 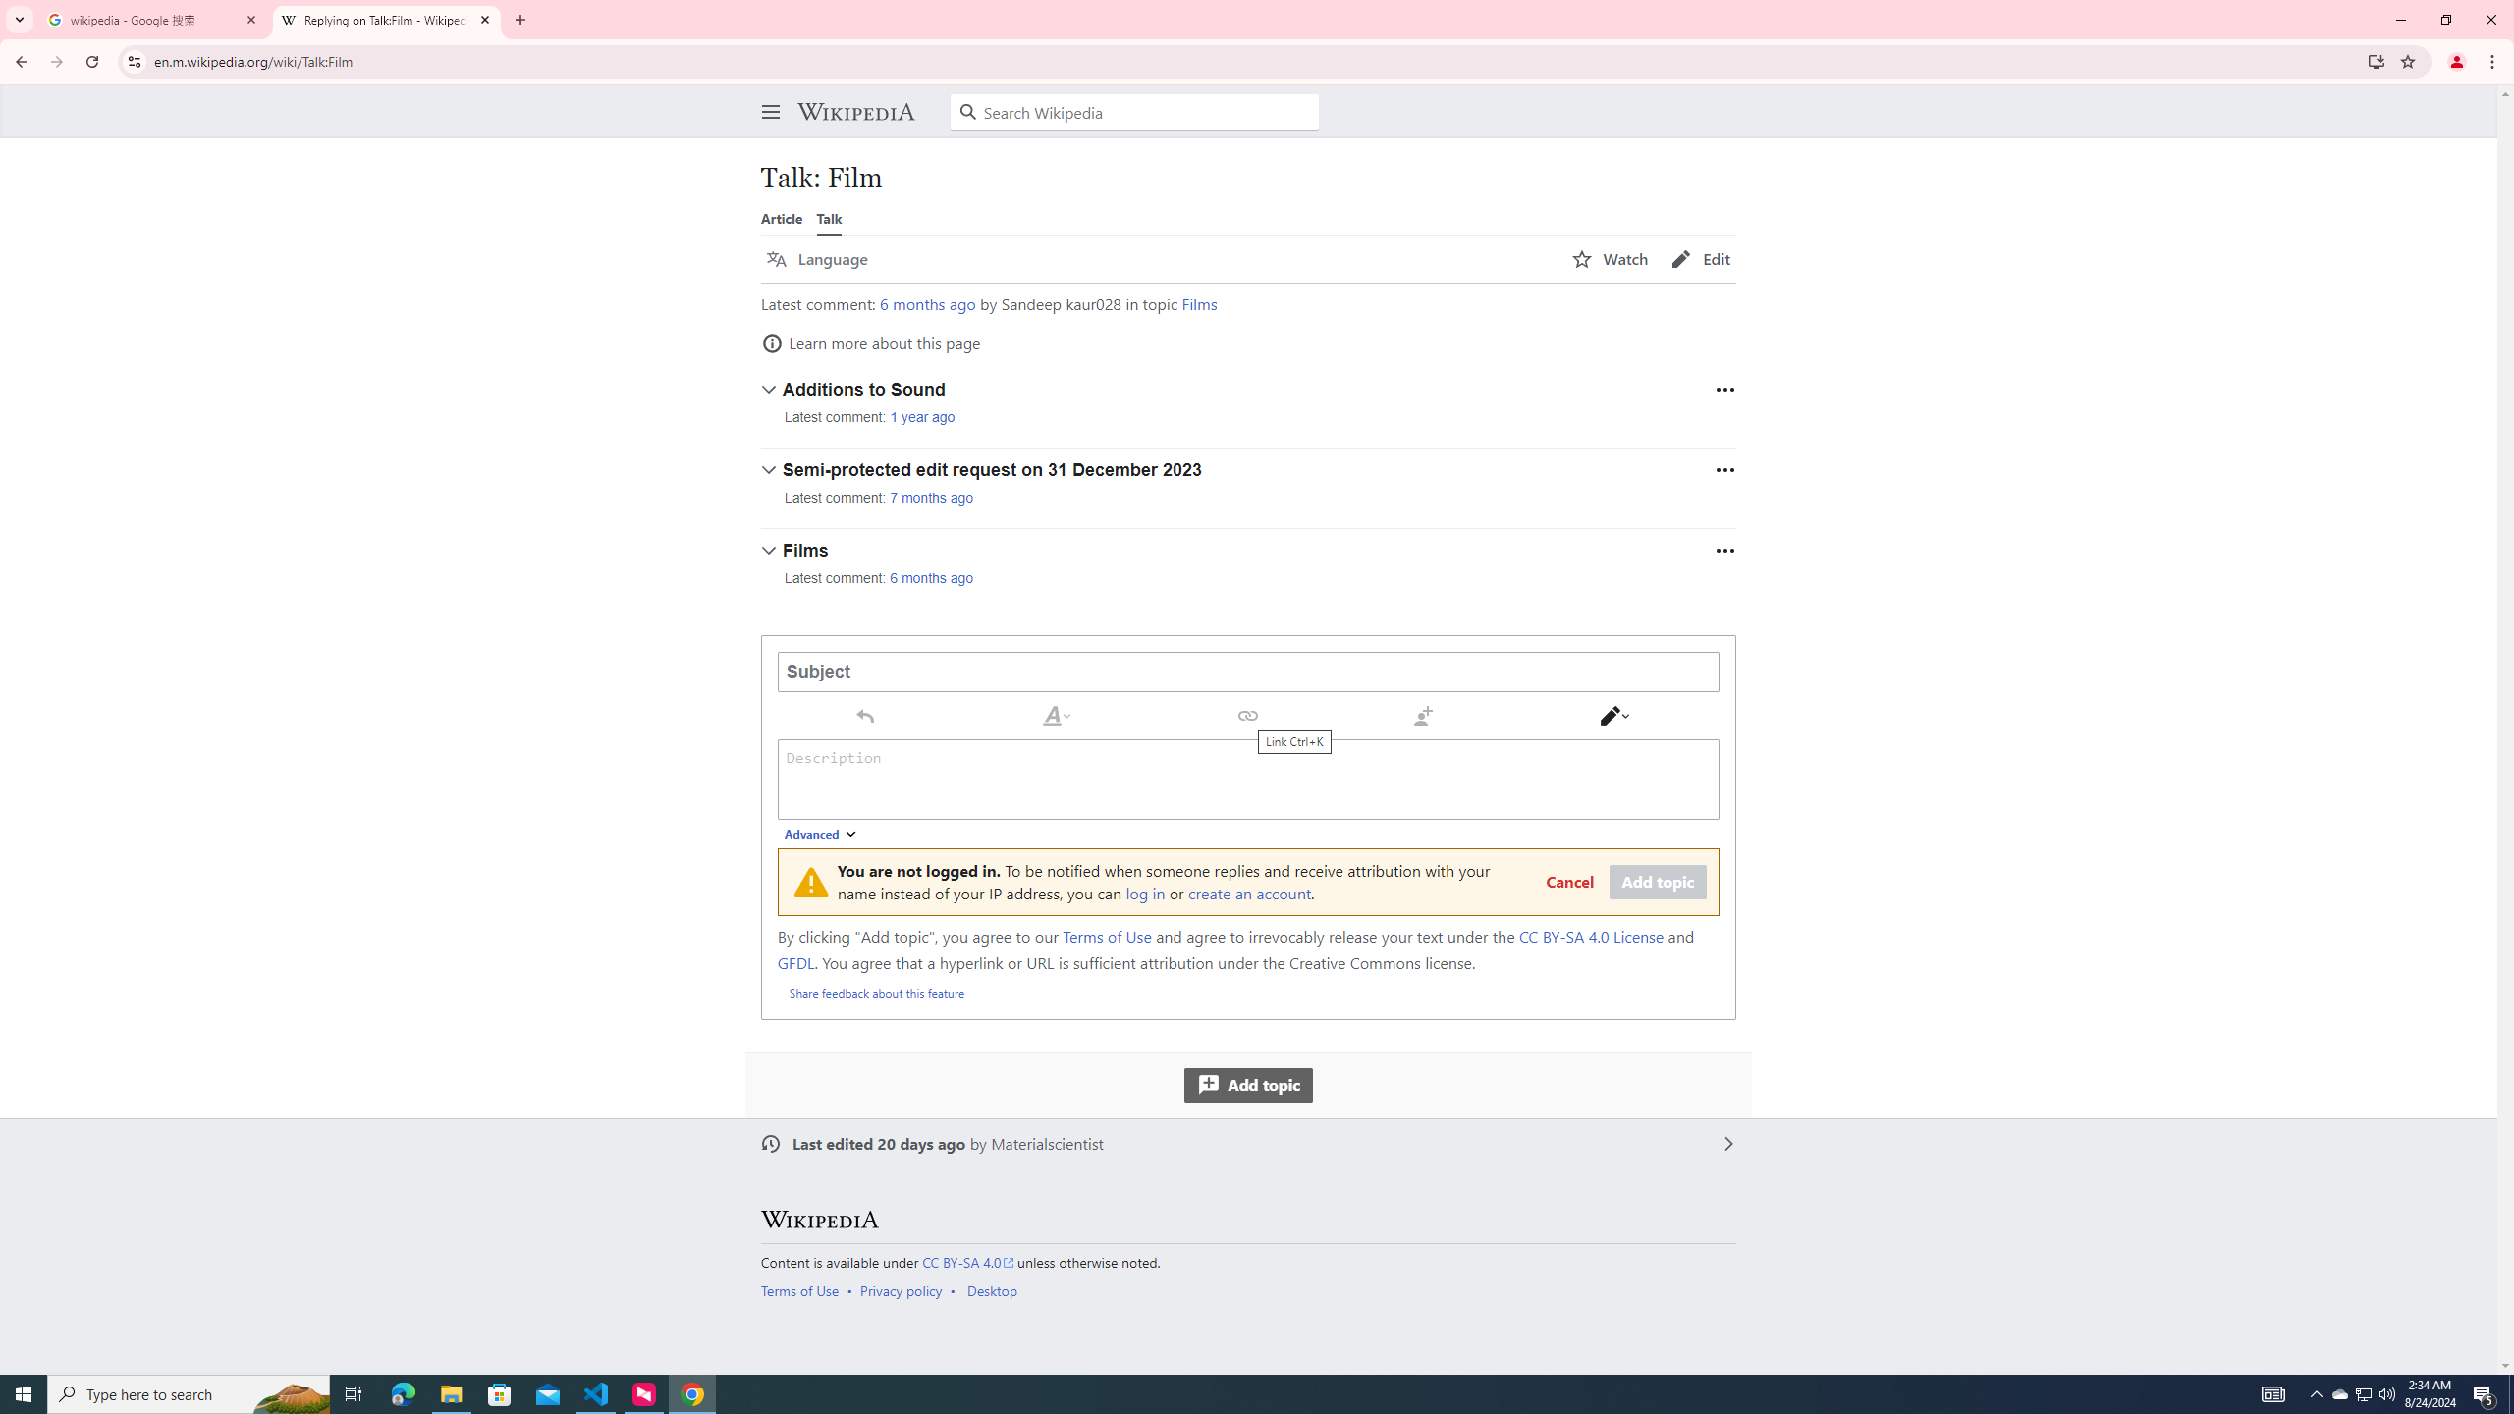 What do you see at coordinates (1611, 259) in the screenshot?
I see `AutomationID: page-actions-watch` at bounding box center [1611, 259].